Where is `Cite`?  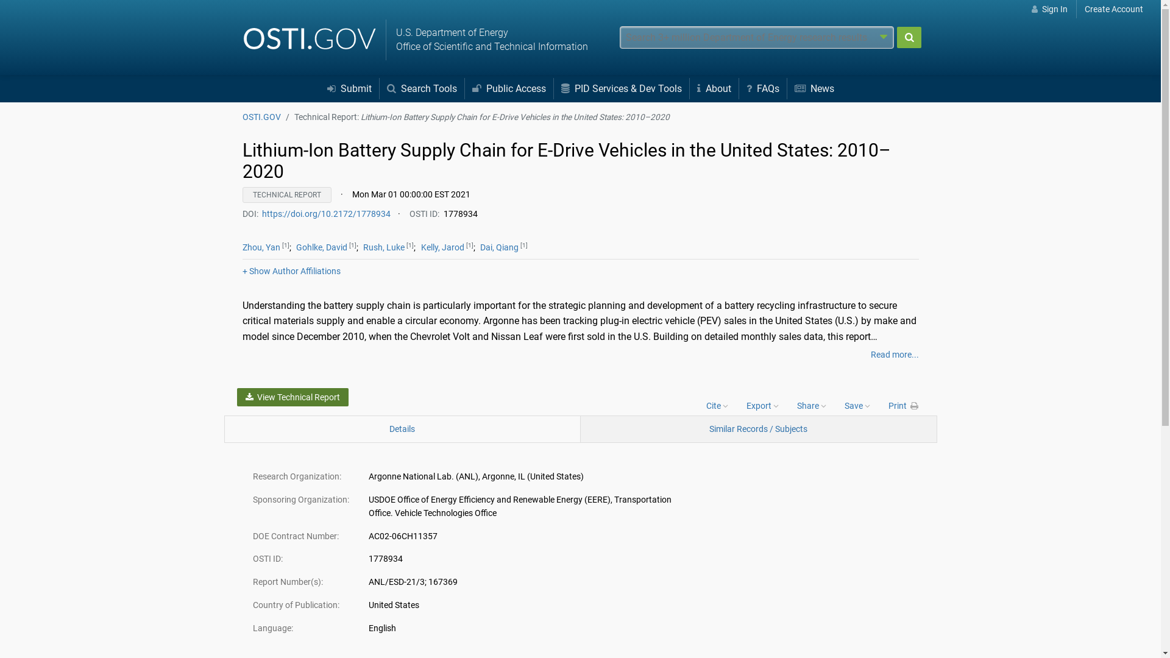 Cite is located at coordinates (717, 405).